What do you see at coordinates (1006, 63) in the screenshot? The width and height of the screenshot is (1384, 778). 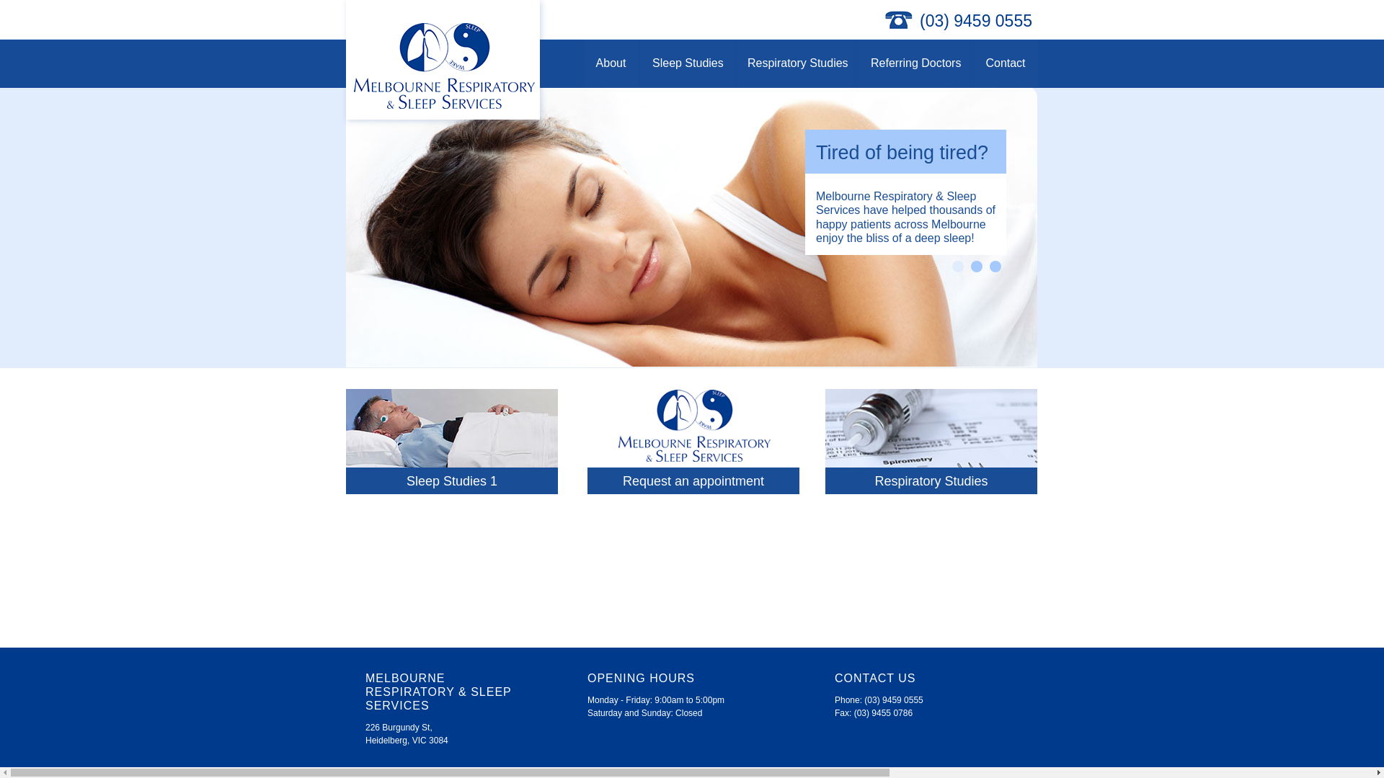 I see `Contact` at bounding box center [1006, 63].